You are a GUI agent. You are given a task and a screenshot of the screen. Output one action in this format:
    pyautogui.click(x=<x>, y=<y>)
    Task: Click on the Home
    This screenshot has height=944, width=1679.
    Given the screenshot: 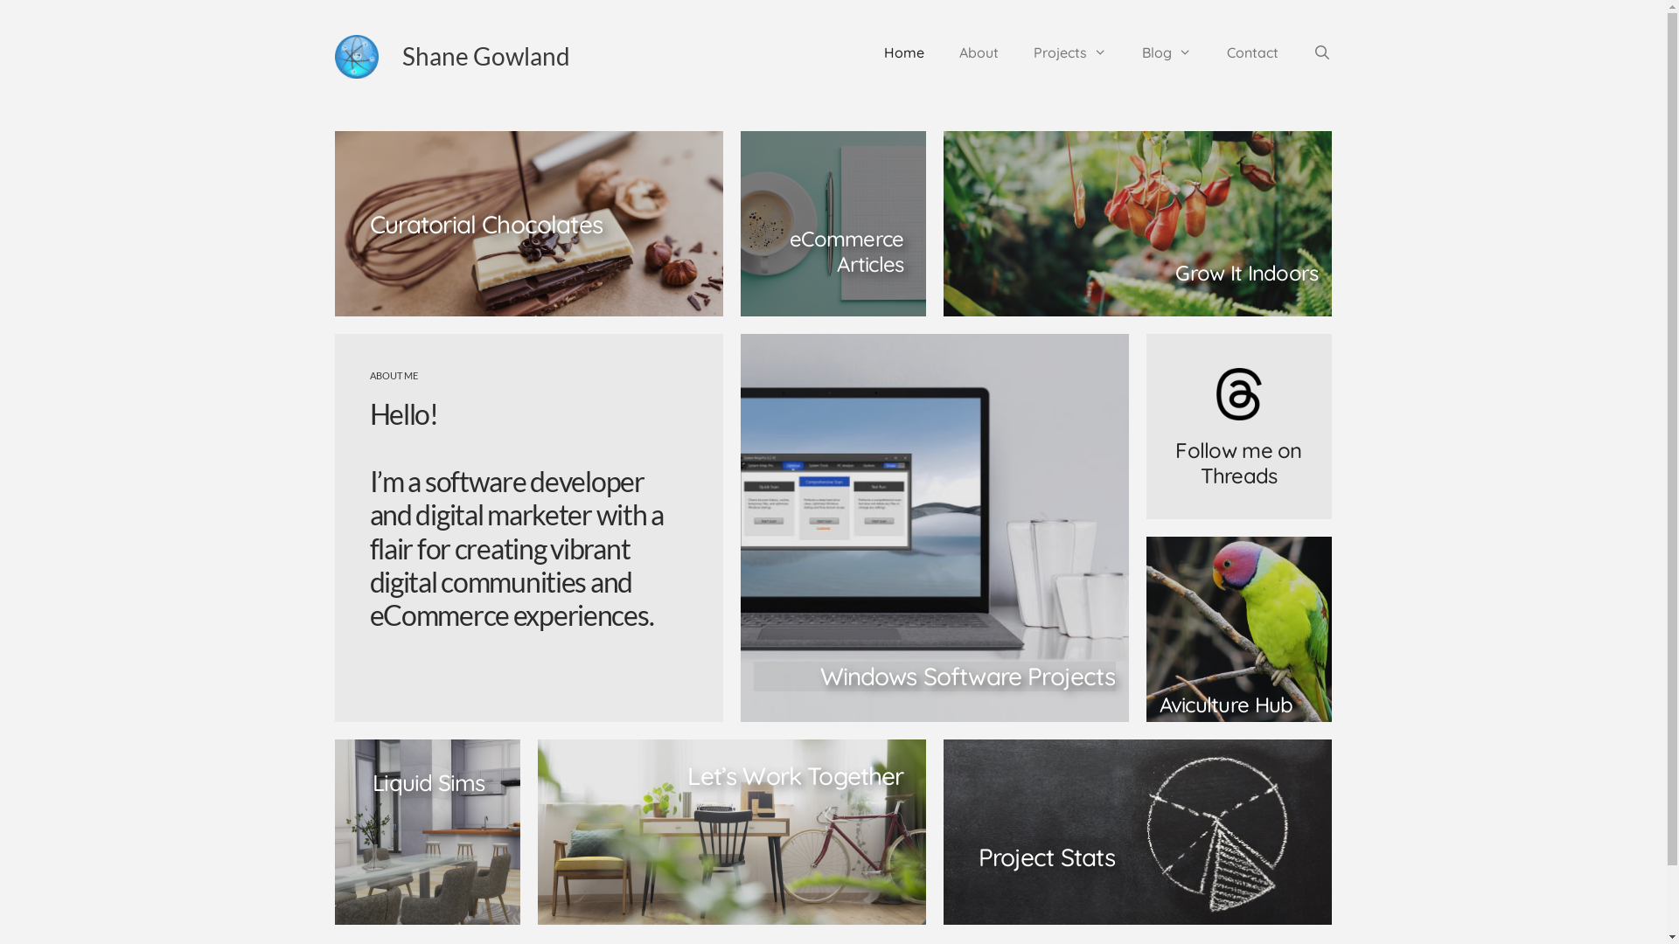 What is the action you would take?
    pyautogui.click(x=904, y=52)
    